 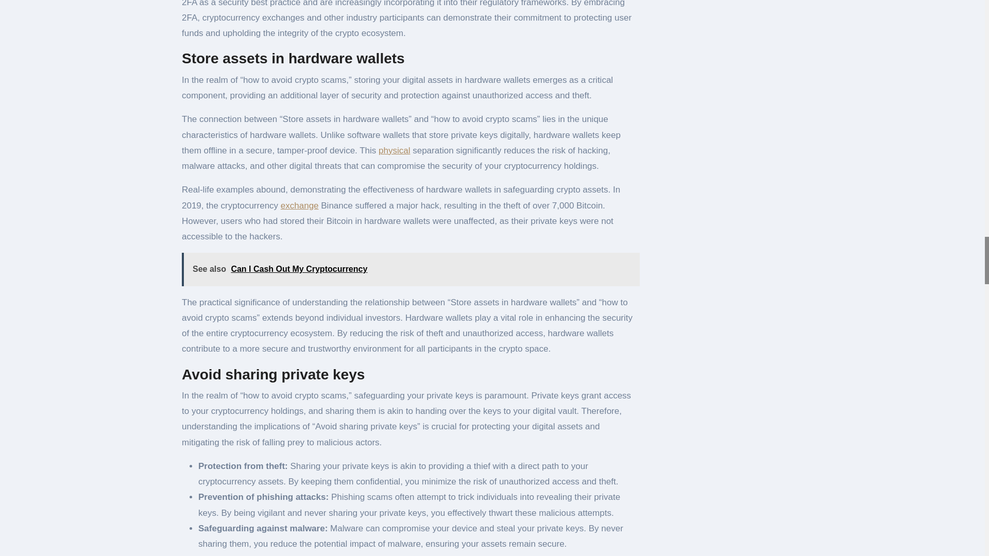 I want to click on Posts tagged with exchange, so click(x=300, y=205).